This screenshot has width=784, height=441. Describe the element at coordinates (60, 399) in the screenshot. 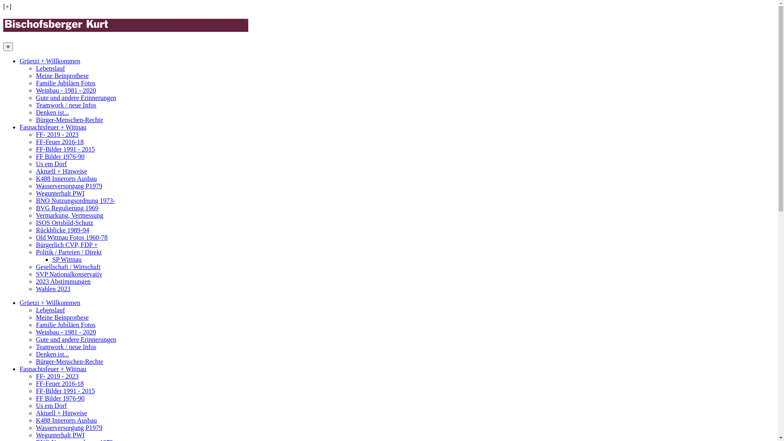

I see `FF Bilder 1976-90` at that location.